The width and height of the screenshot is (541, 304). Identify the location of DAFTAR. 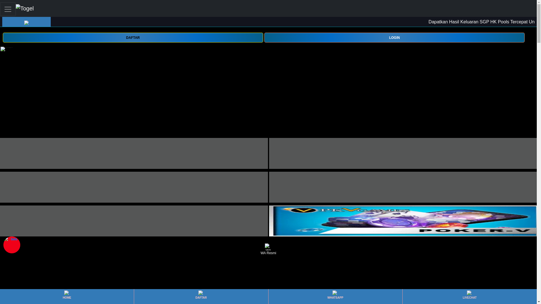
(133, 37).